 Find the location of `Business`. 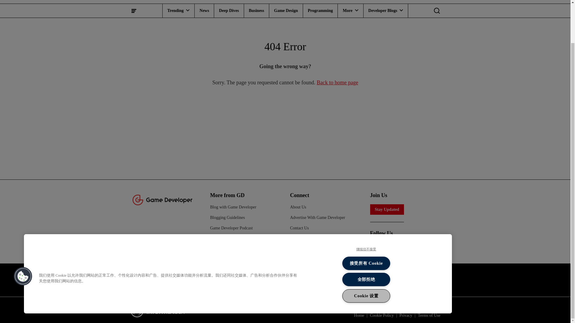

Business is located at coordinates (256, 10).